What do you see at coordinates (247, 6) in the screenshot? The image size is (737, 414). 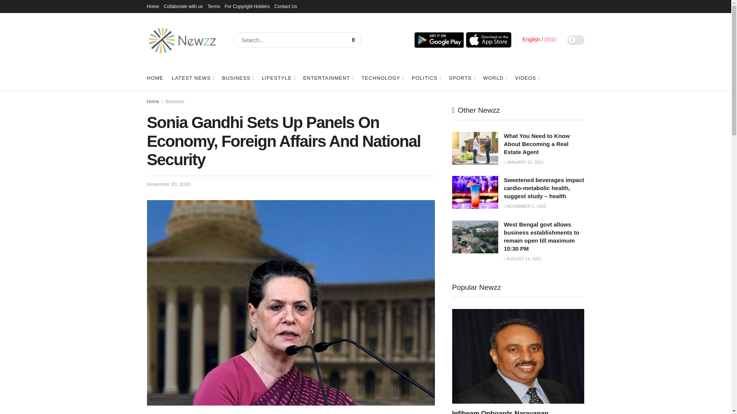 I see `For Copyright Holders` at bounding box center [247, 6].